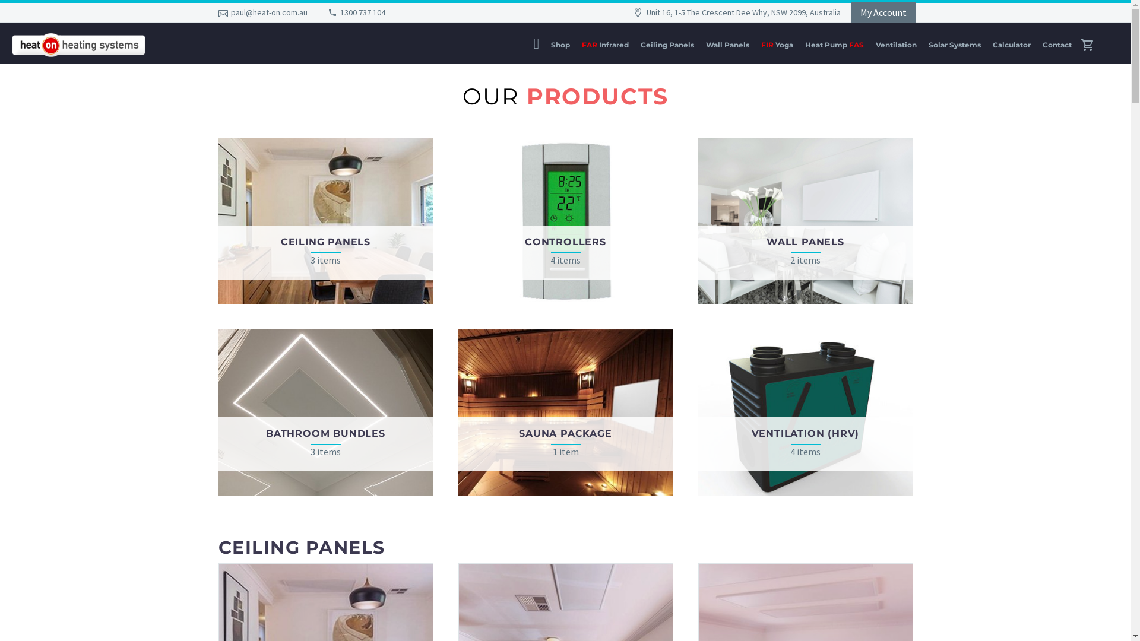 This screenshot has height=641, width=1140. I want to click on 1300 737 104, so click(363, 12).